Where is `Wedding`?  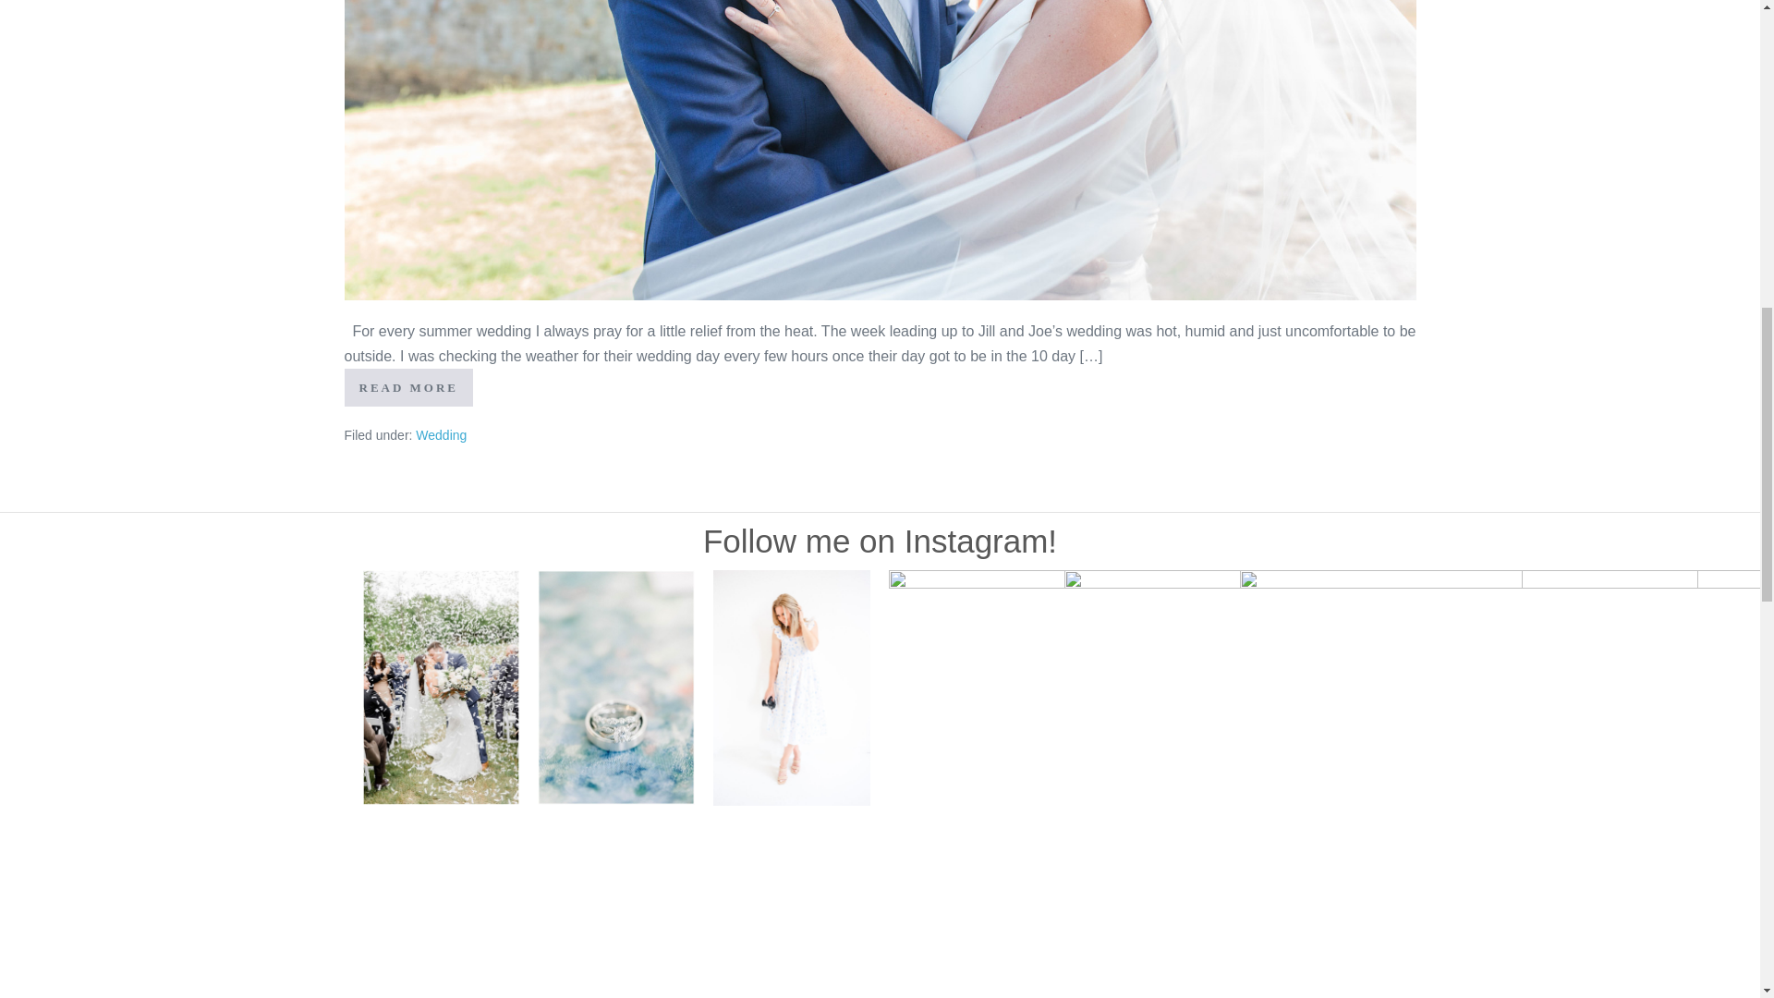 Wedding is located at coordinates (440, 435).